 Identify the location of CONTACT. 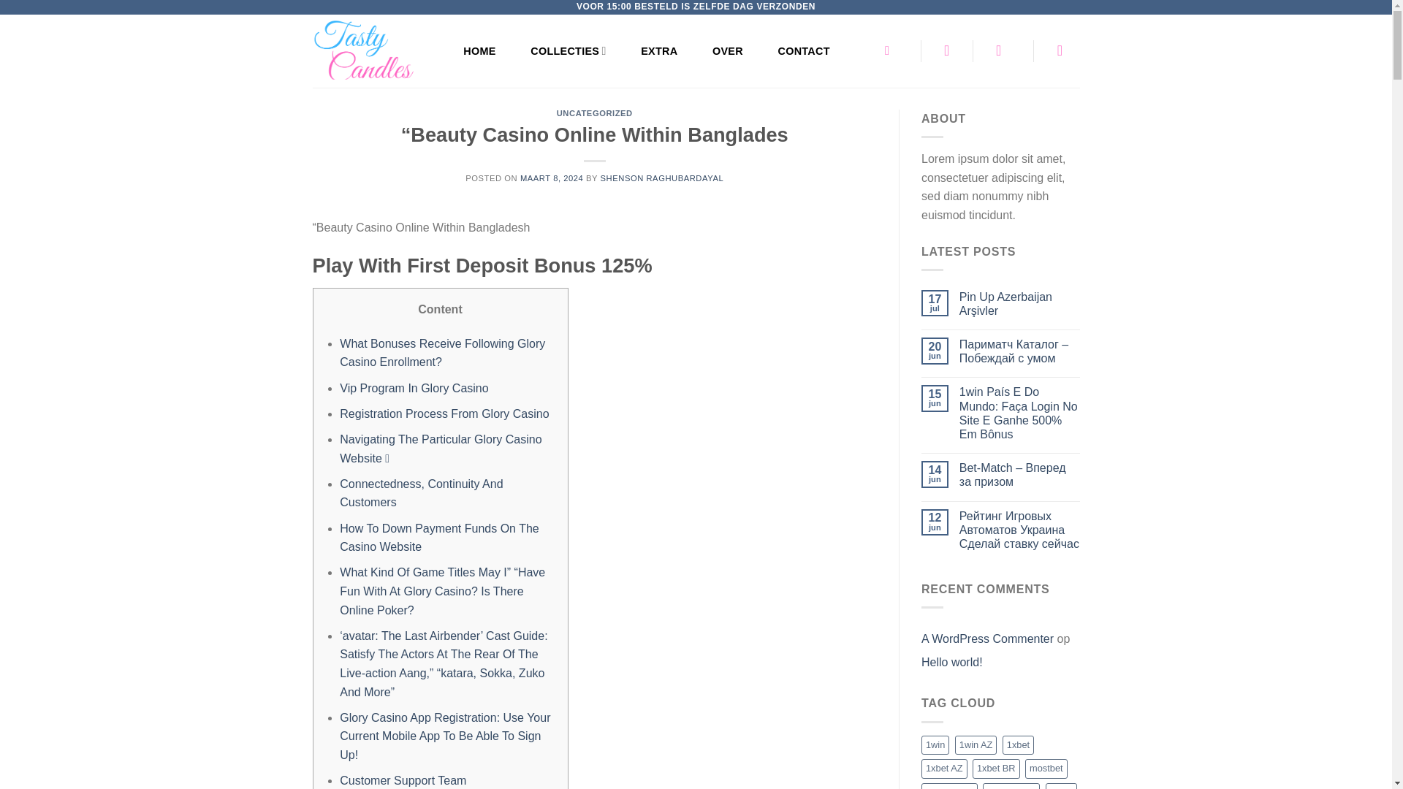
(804, 50).